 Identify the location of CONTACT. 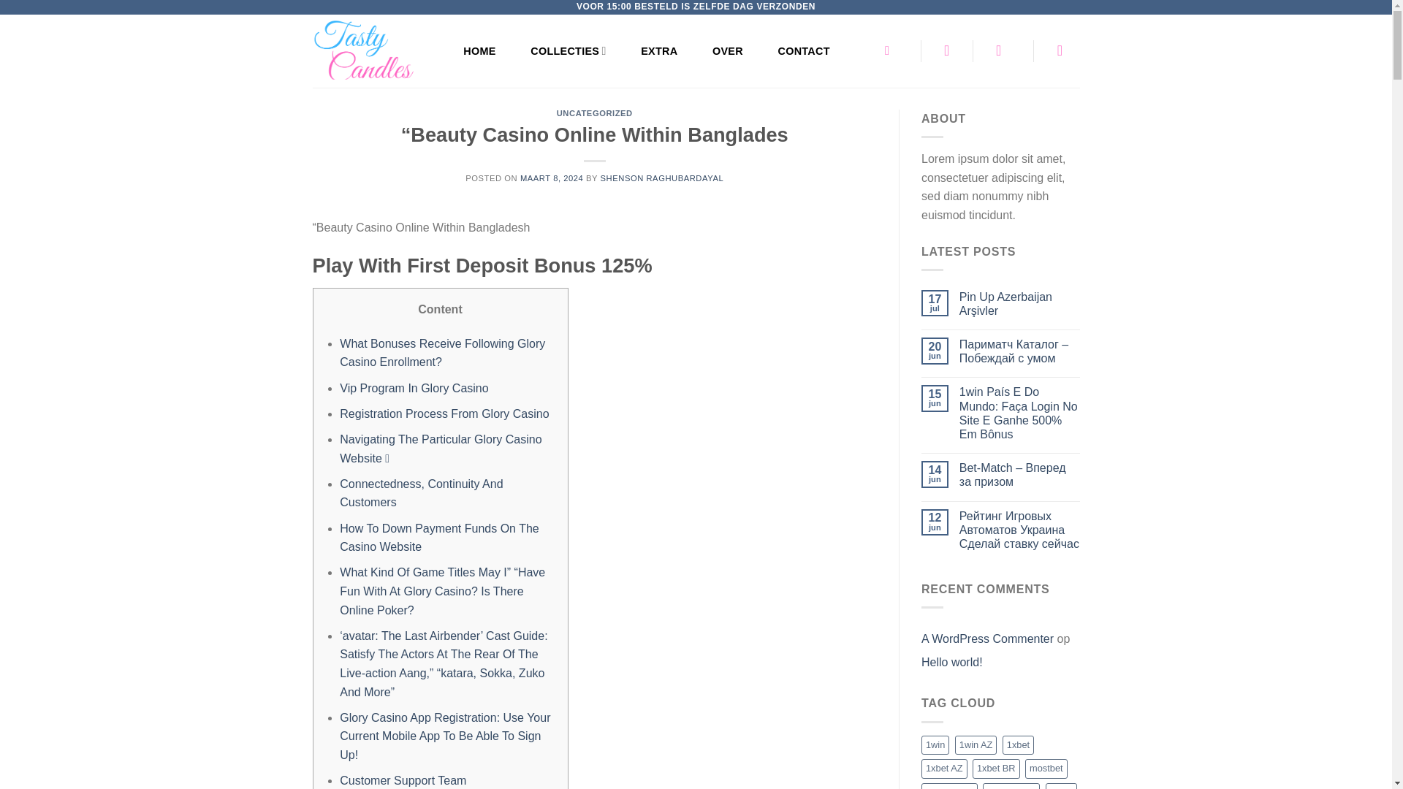
(804, 50).